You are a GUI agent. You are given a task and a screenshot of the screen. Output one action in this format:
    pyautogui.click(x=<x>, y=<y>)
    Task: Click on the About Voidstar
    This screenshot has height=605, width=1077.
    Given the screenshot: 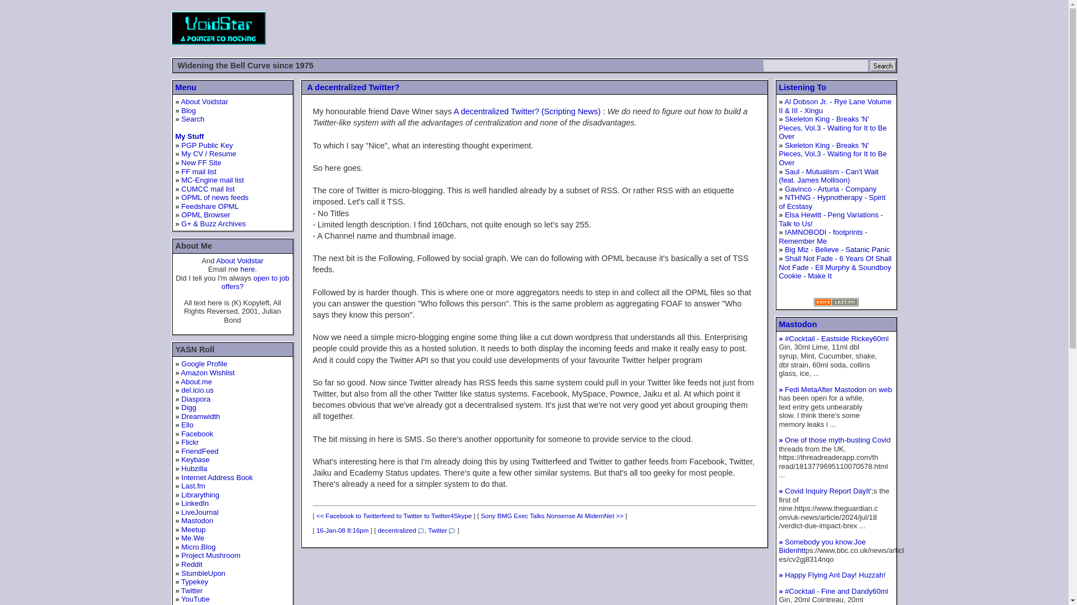 What is the action you would take?
    pyautogui.click(x=204, y=101)
    